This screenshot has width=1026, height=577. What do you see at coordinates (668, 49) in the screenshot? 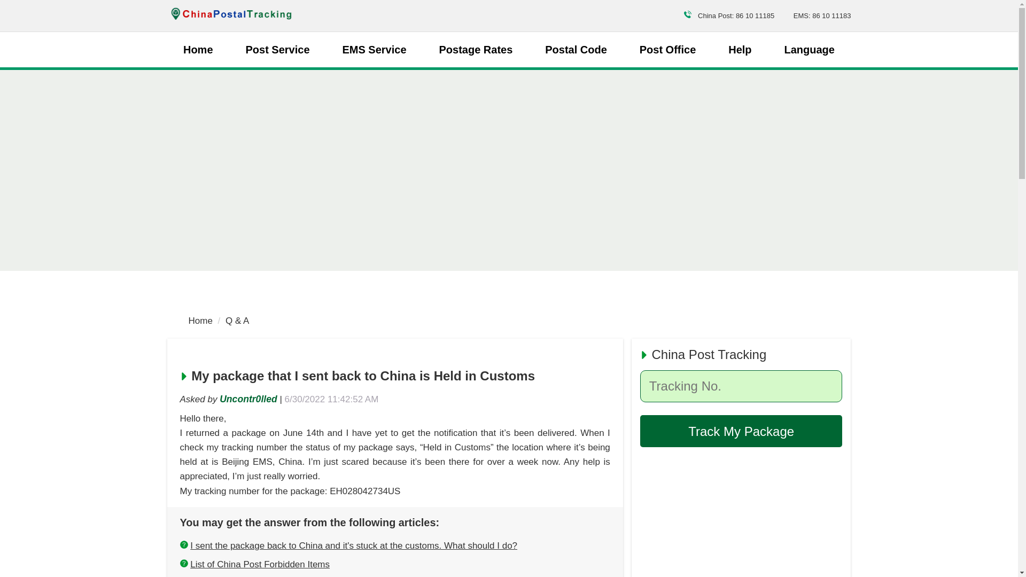
I see `Post Office` at bounding box center [668, 49].